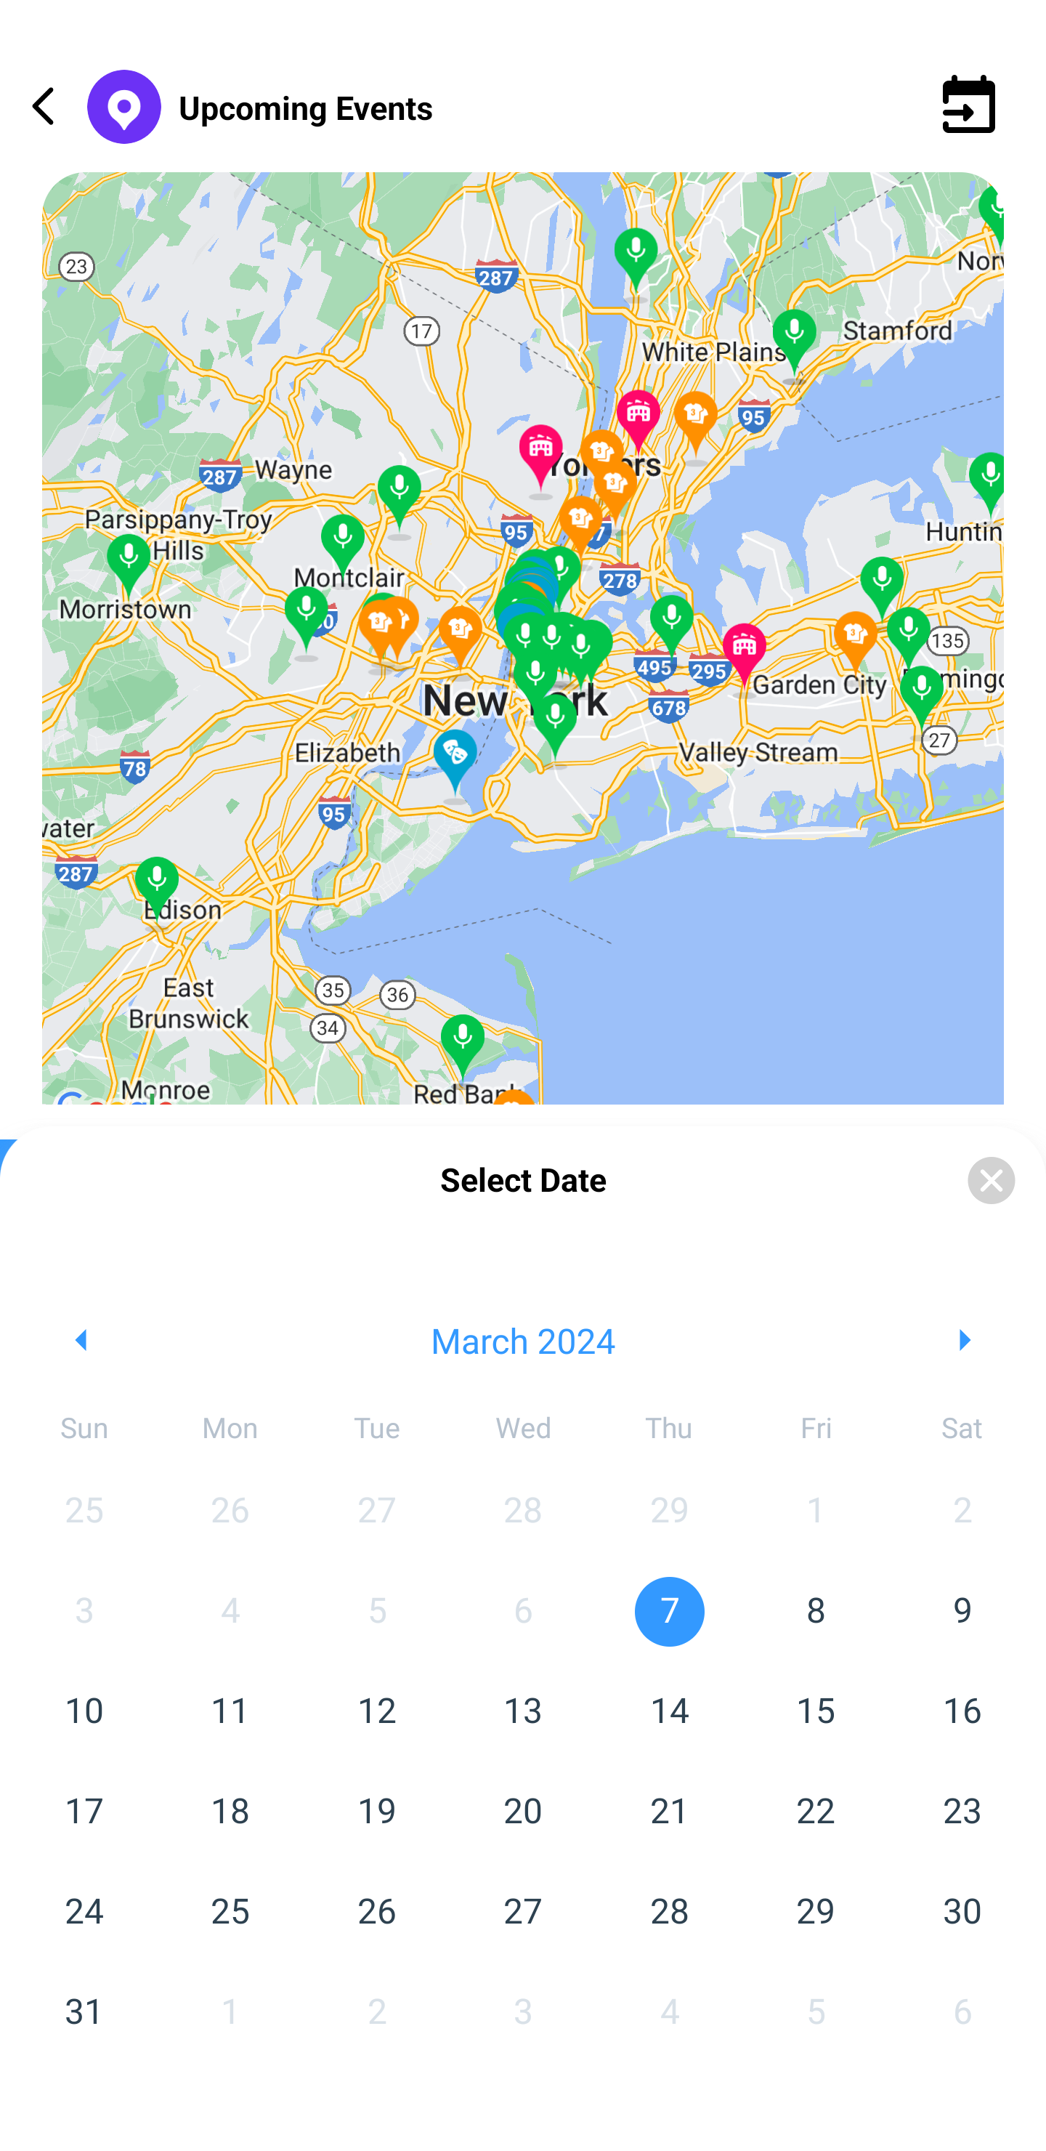 Image resolution: width=1046 pixels, height=2151 pixels. Describe the element at coordinates (376, 1712) in the screenshot. I see ` Tuesday 12 March 2024  12` at that location.